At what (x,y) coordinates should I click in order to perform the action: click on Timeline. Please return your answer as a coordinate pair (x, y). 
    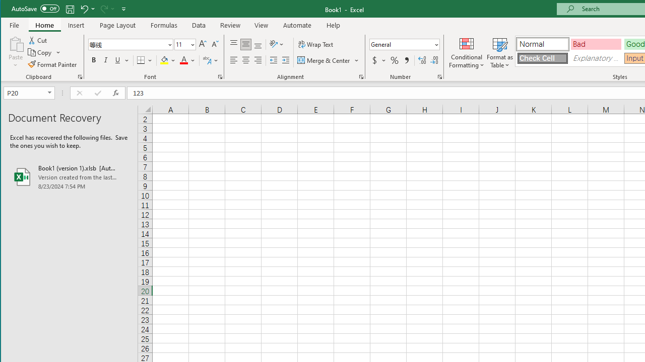
    Looking at the image, I should click on (553, 52).